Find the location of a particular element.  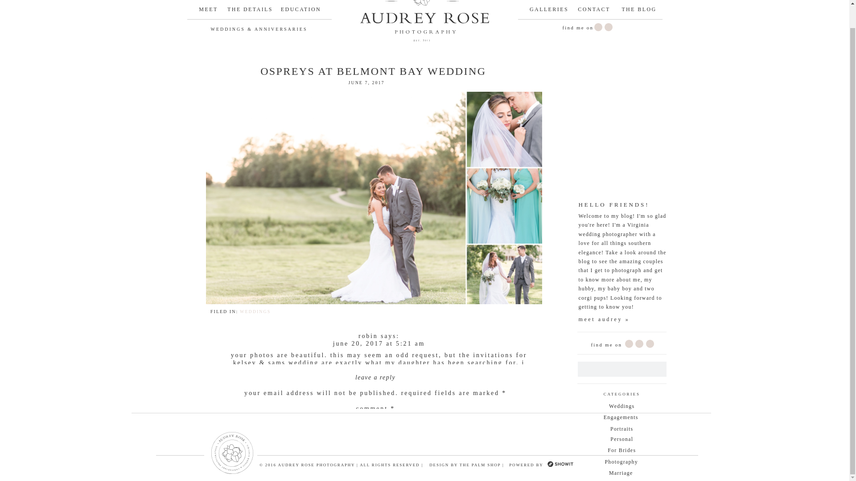

Engagements  is located at coordinates (621, 418).